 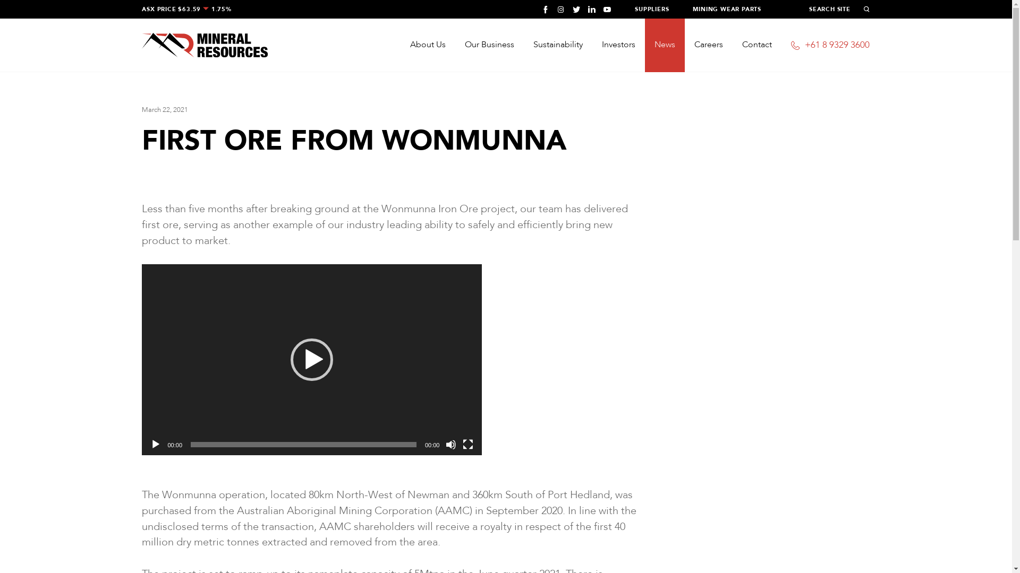 I want to click on +61 8 9329 3600, so click(x=826, y=45).